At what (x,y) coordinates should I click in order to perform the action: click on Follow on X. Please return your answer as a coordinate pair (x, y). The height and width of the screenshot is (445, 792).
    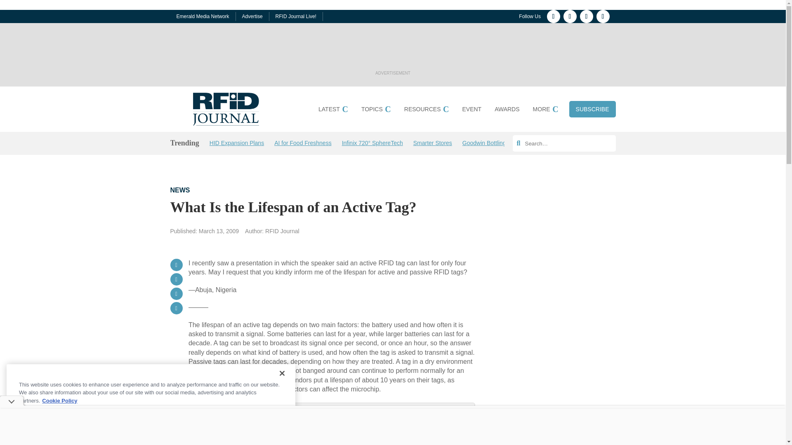
    Looking at the image, I should click on (587, 16).